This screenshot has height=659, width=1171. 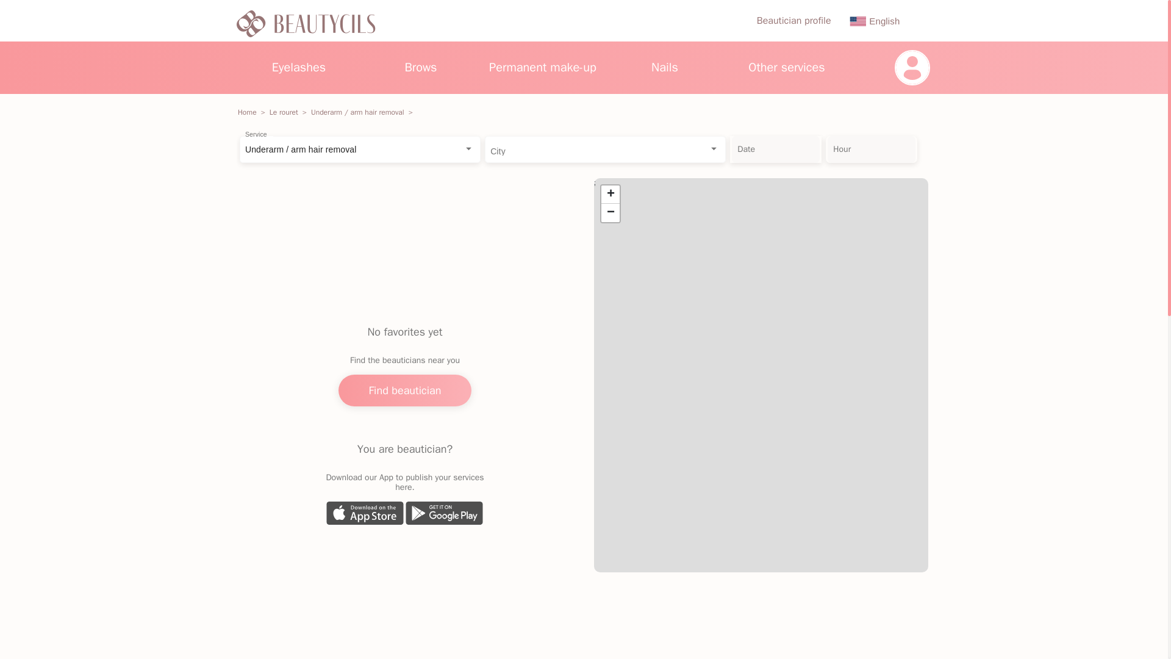 What do you see at coordinates (420, 67) in the screenshot?
I see `Brows` at bounding box center [420, 67].